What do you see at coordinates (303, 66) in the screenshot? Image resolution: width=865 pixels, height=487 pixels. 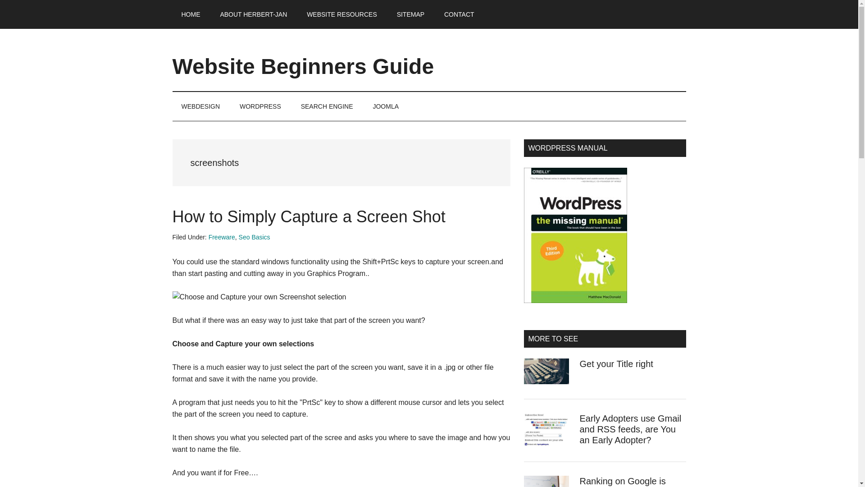 I see `Website Beginners Guide` at bounding box center [303, 66].